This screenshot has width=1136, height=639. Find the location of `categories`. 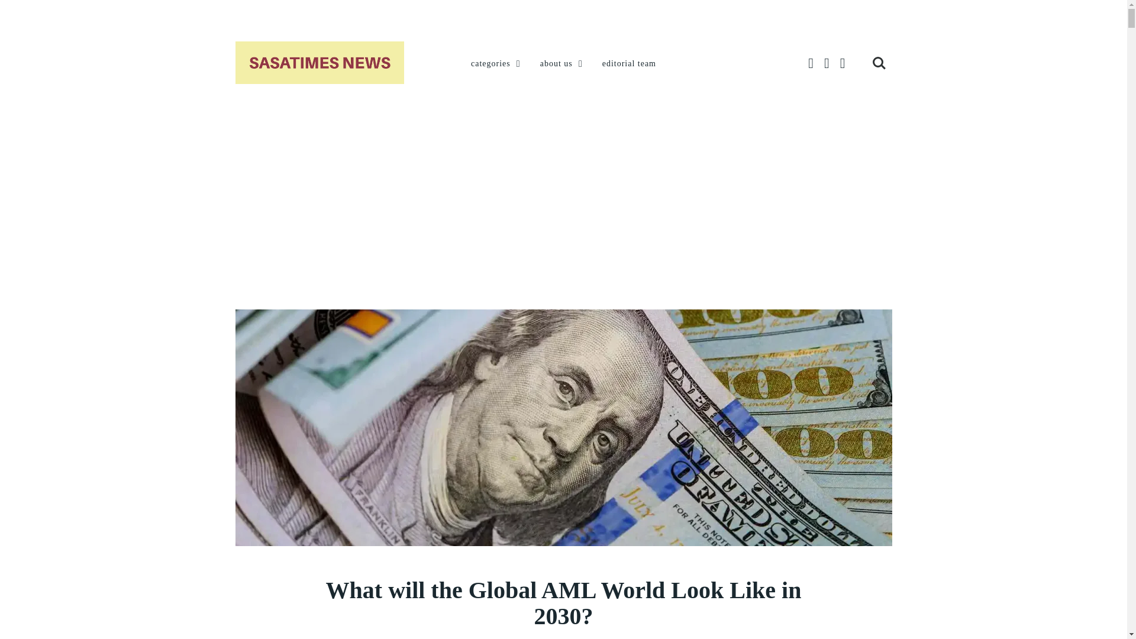

categories is located at coordinates (497, 64).